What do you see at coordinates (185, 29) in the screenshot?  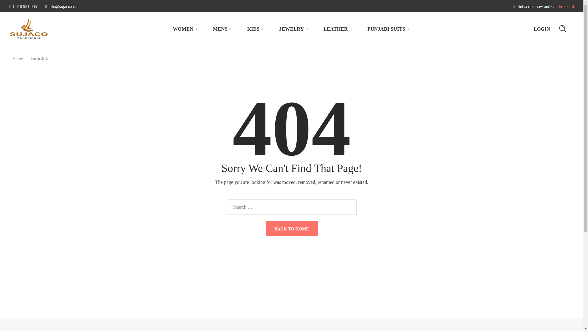 I see `WOMEN` at bounding box center [185, 29].